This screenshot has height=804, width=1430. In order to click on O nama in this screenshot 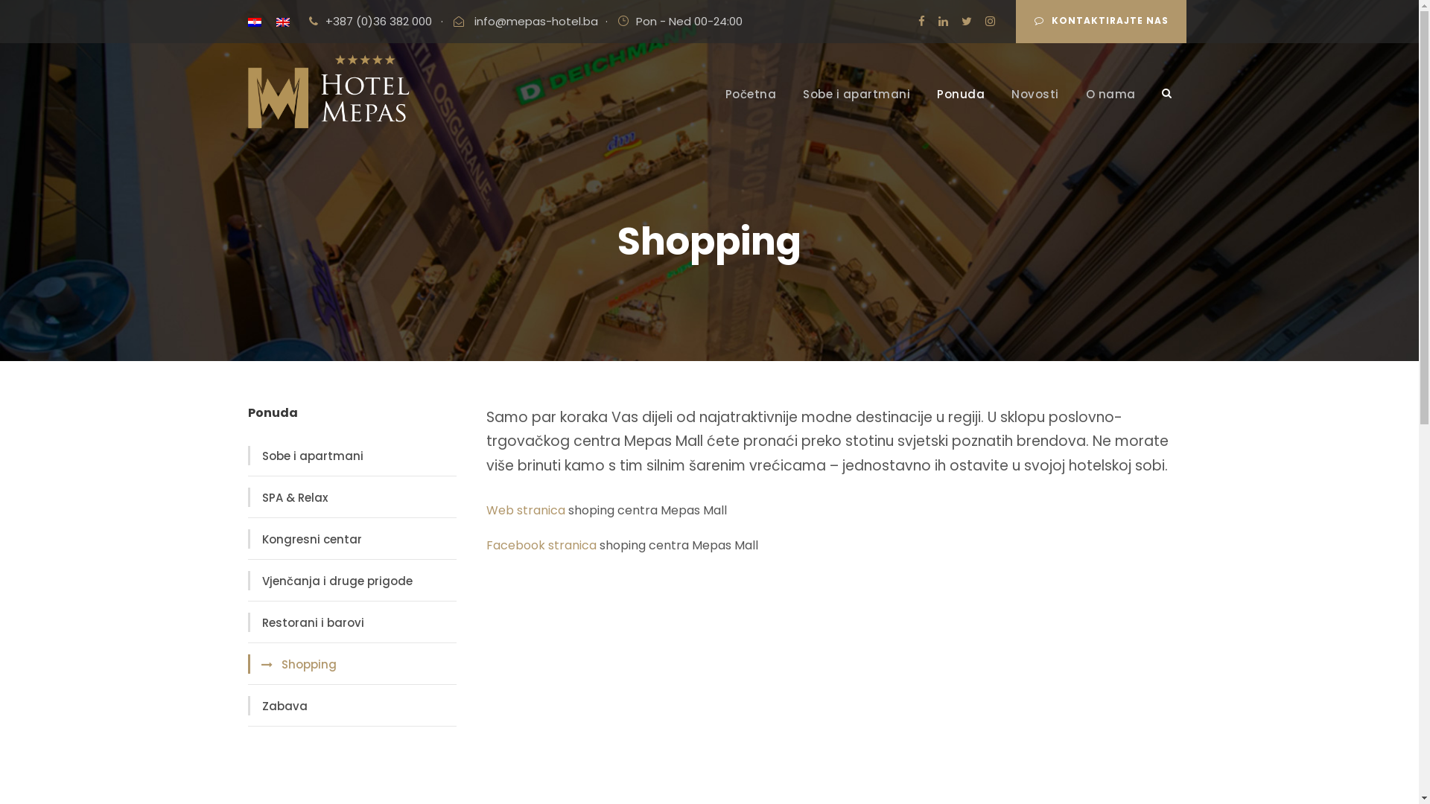, I will do `click(1111, 106)`.